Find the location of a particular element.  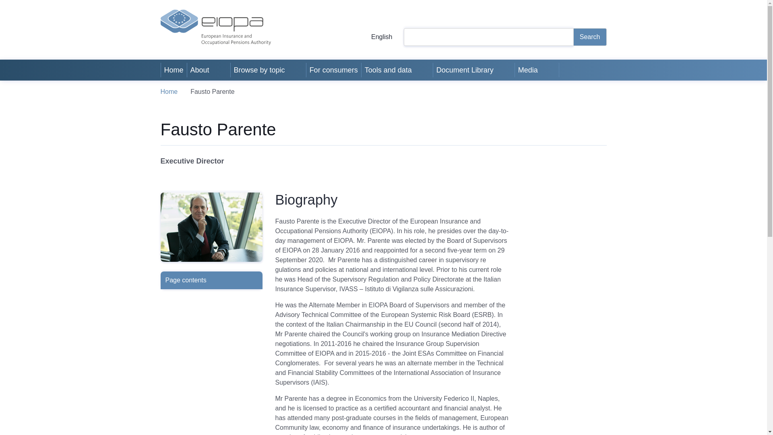

Search is located at coordinates (590, 37).